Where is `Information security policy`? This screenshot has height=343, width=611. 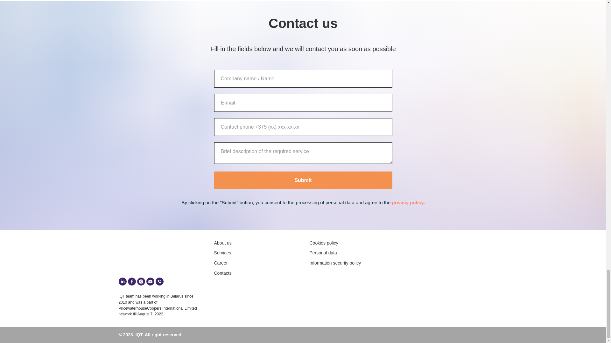
Information security policy is located at coordinates (335, 263).